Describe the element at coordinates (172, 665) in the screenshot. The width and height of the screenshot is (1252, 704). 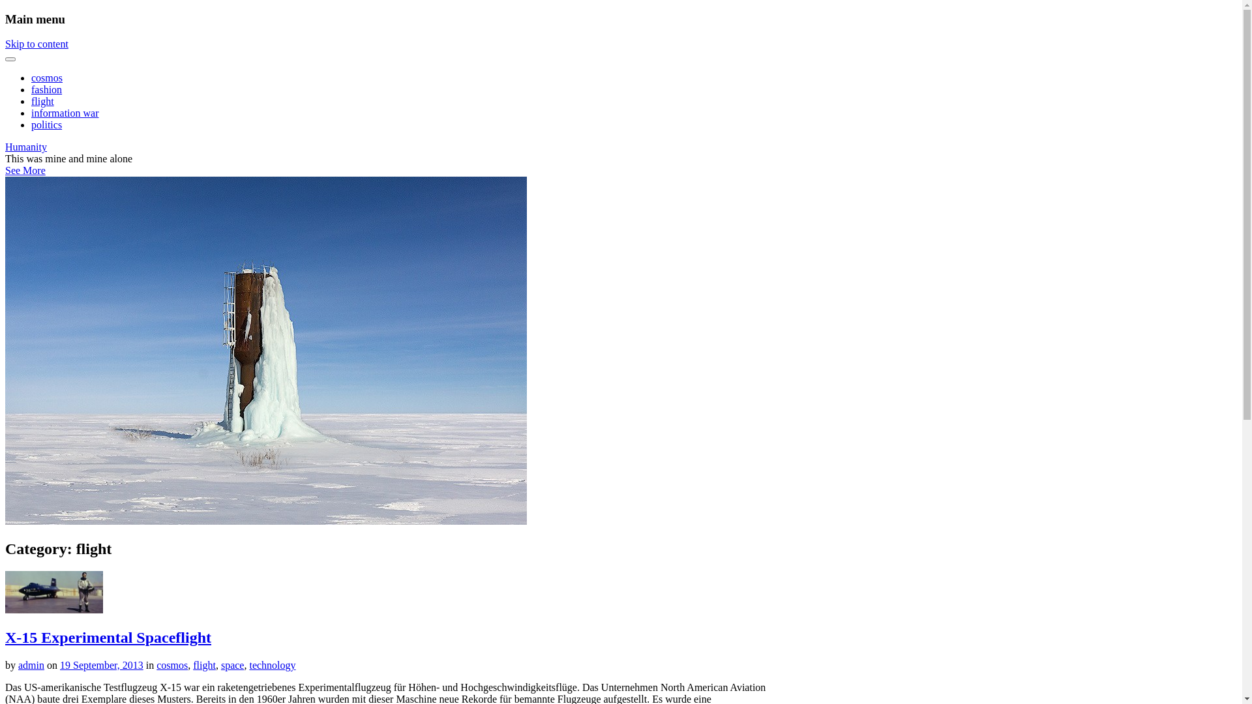
I see `cosmos` at that location.